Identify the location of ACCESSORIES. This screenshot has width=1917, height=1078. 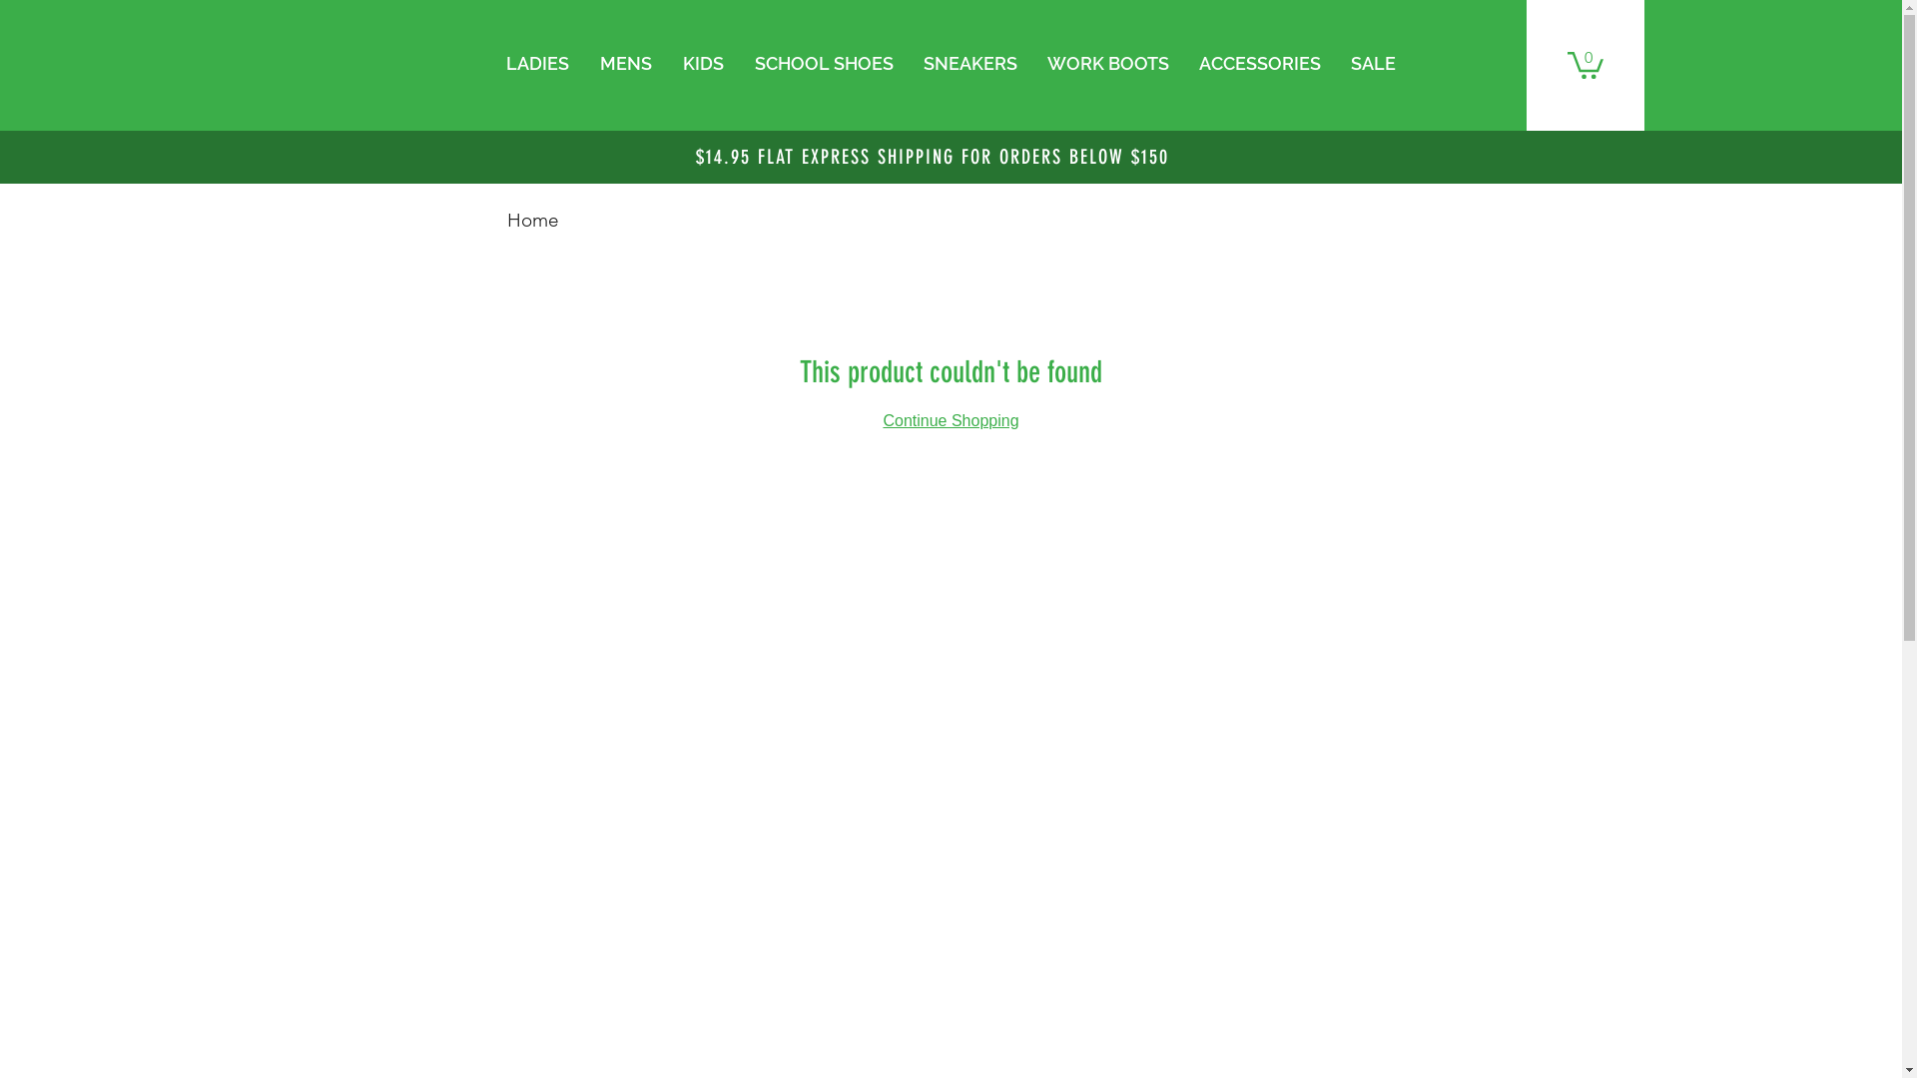
(1260, 64).